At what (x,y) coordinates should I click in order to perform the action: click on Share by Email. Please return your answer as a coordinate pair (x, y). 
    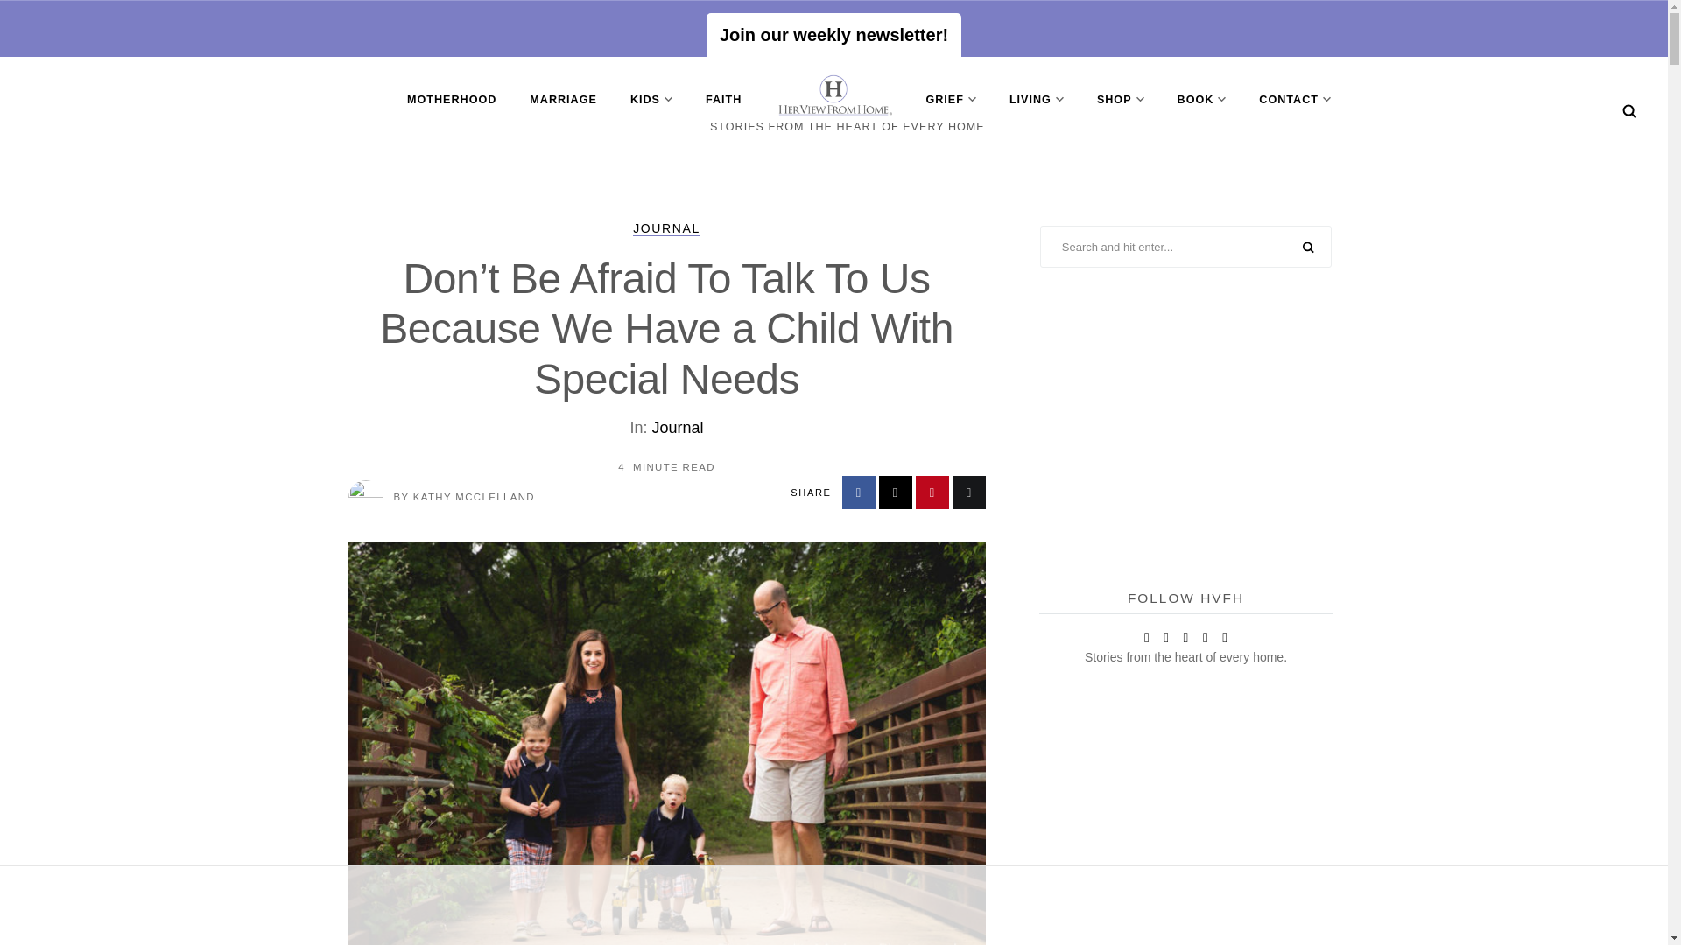
    Looking at the image, I should click on (968, 493).